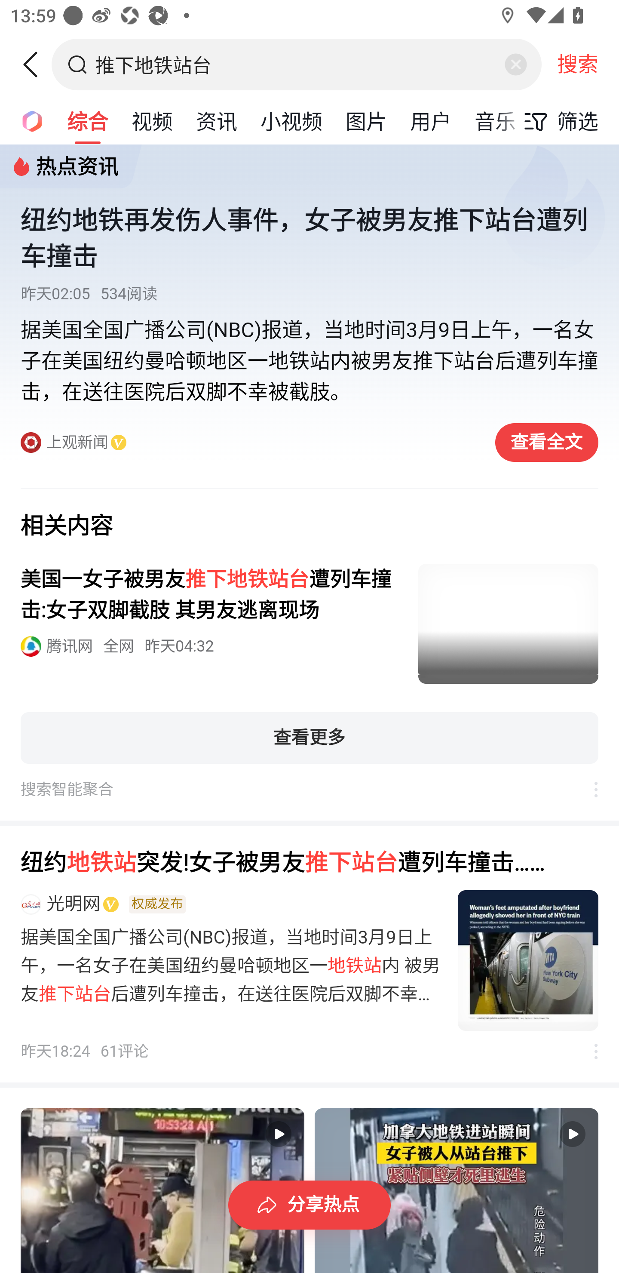  Describe the element at coordinates (557, 121) in the screenshot. I see `筛选` at that location.